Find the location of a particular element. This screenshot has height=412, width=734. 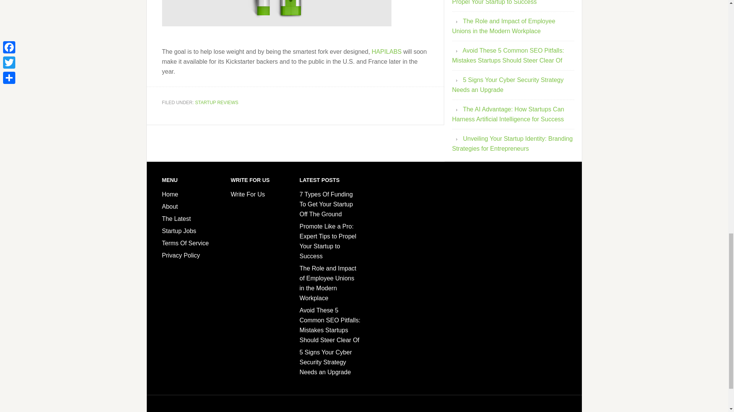

7 Types Of Funding To Get Your Startup Off The Ground is located at coordinates (326, 204).